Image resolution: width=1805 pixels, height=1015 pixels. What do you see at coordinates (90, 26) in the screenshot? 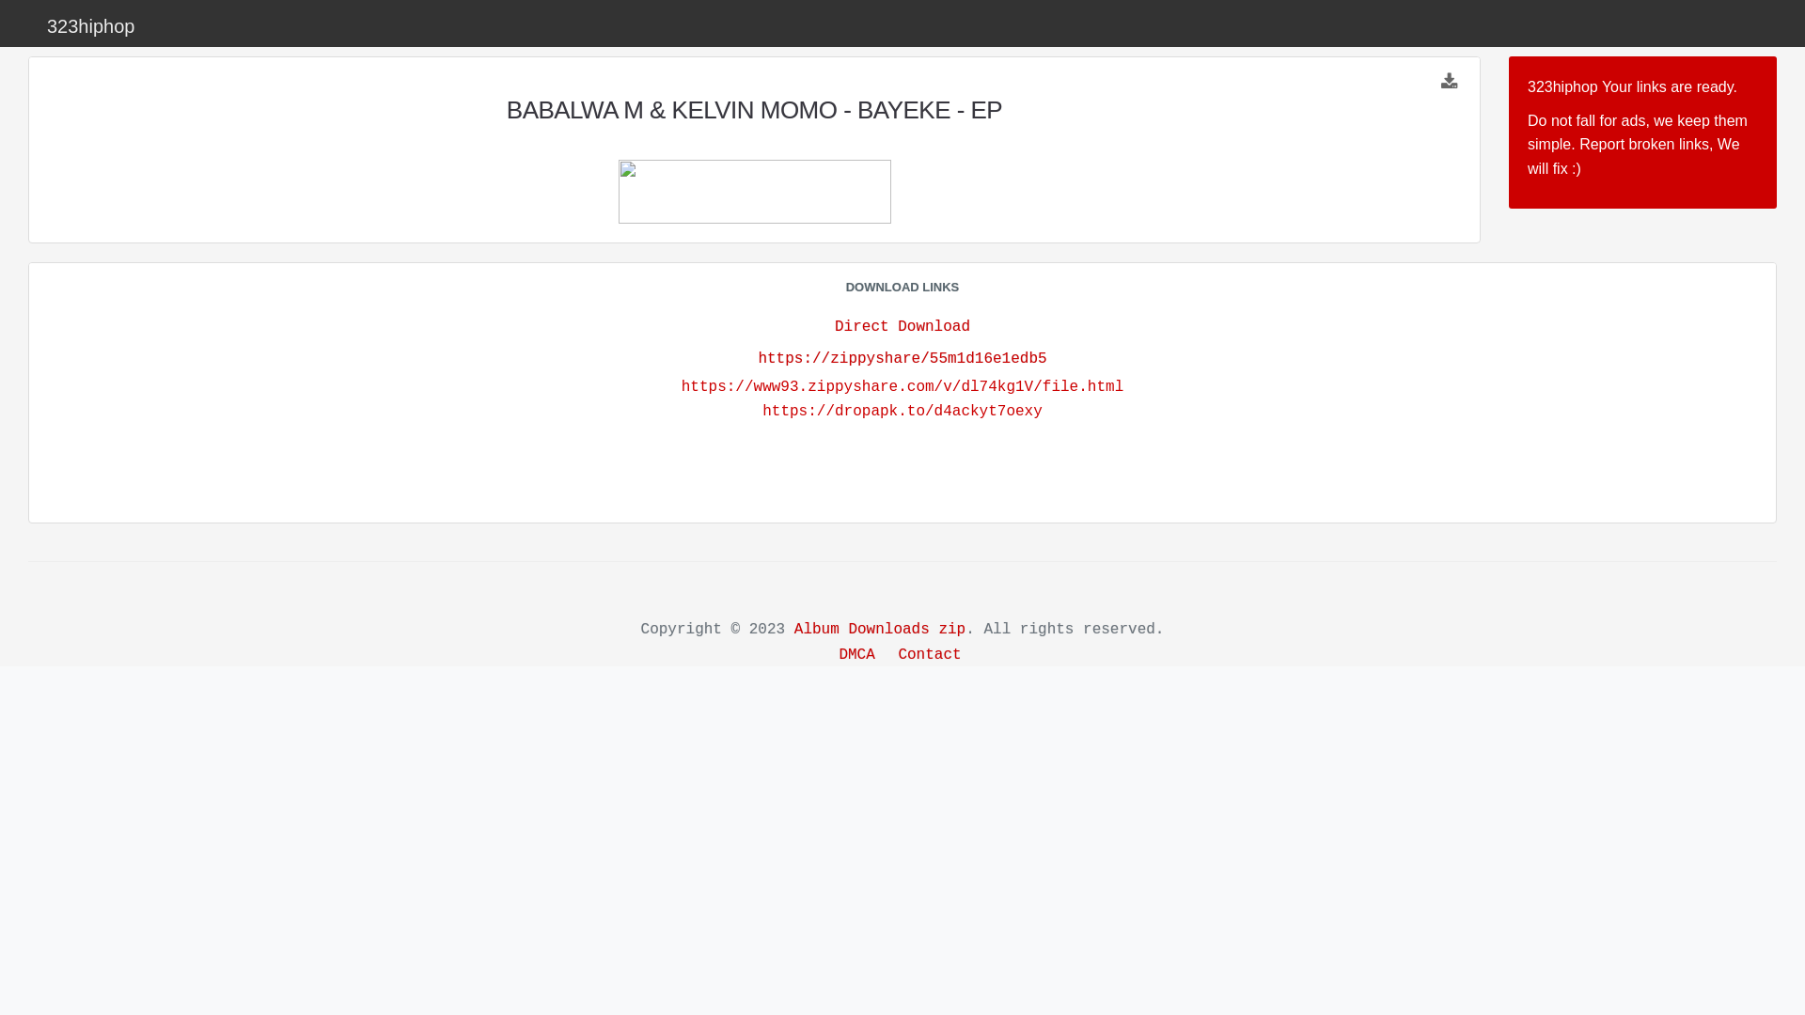
I see `323hiphop` at bounding box center [90, 26].